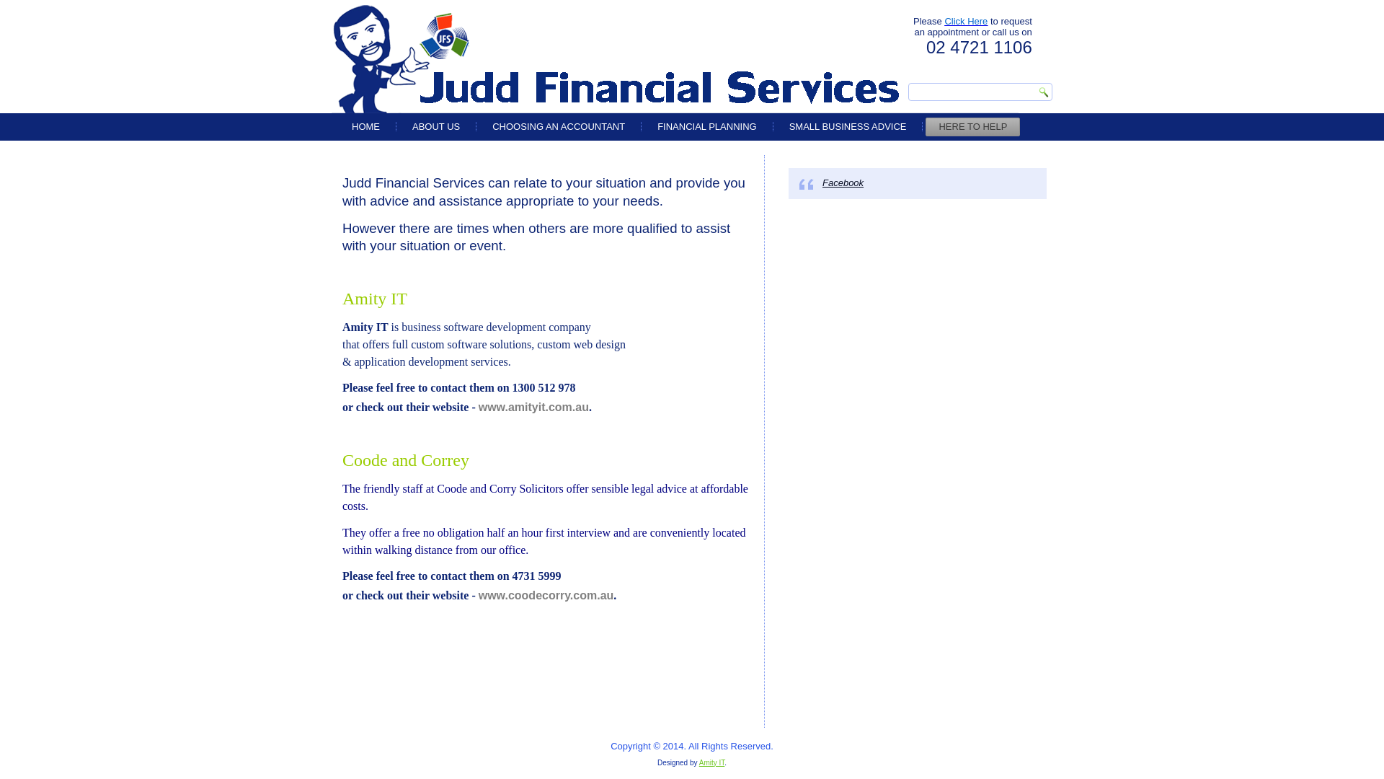  Describe the element at coordinates (973, 127) in the screenshot. I see `HERE TO HELP` at that location.